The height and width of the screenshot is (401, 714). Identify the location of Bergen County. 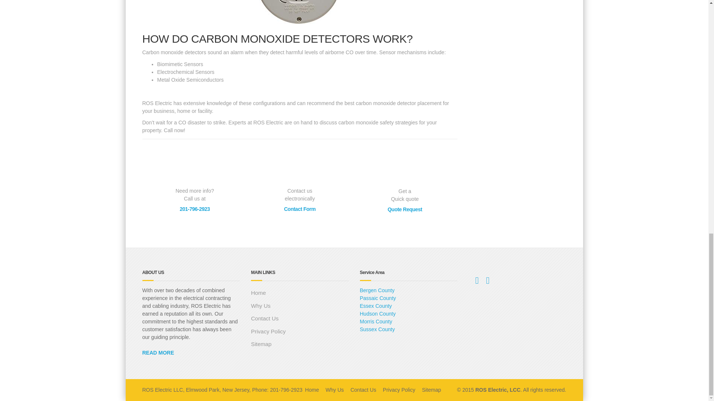
(377, 290).